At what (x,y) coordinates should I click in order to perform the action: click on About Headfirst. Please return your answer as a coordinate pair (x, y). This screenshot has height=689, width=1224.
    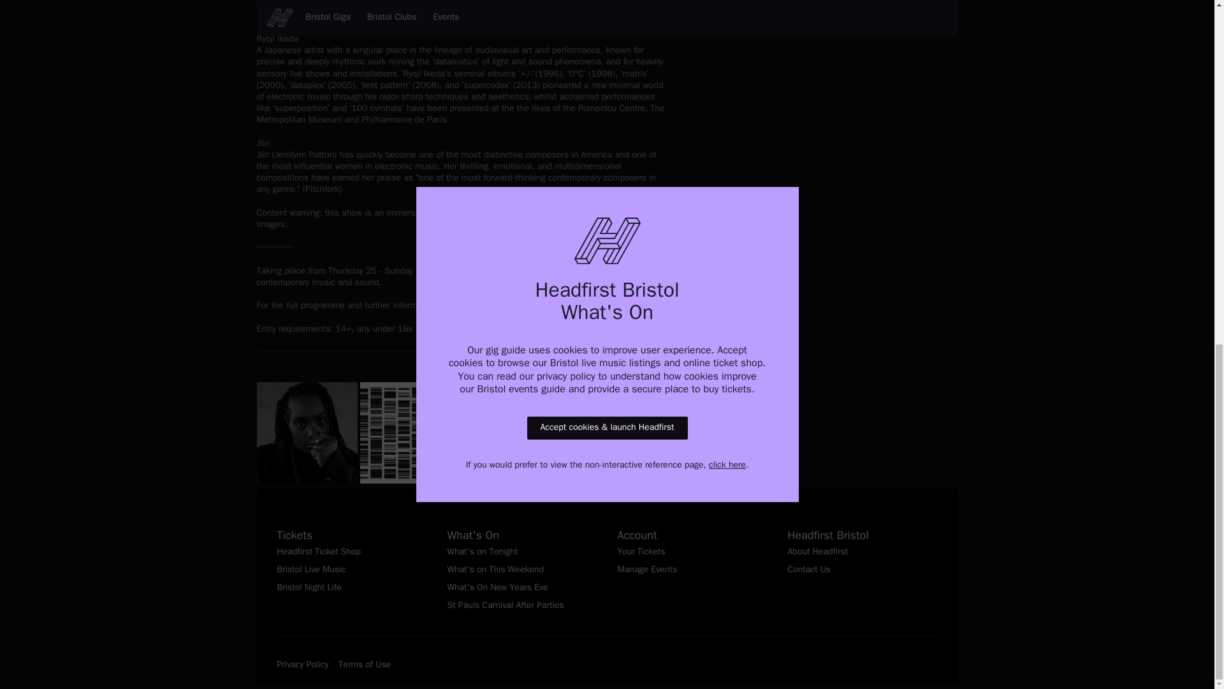
    Looking at the image, I should click on (863, 552).